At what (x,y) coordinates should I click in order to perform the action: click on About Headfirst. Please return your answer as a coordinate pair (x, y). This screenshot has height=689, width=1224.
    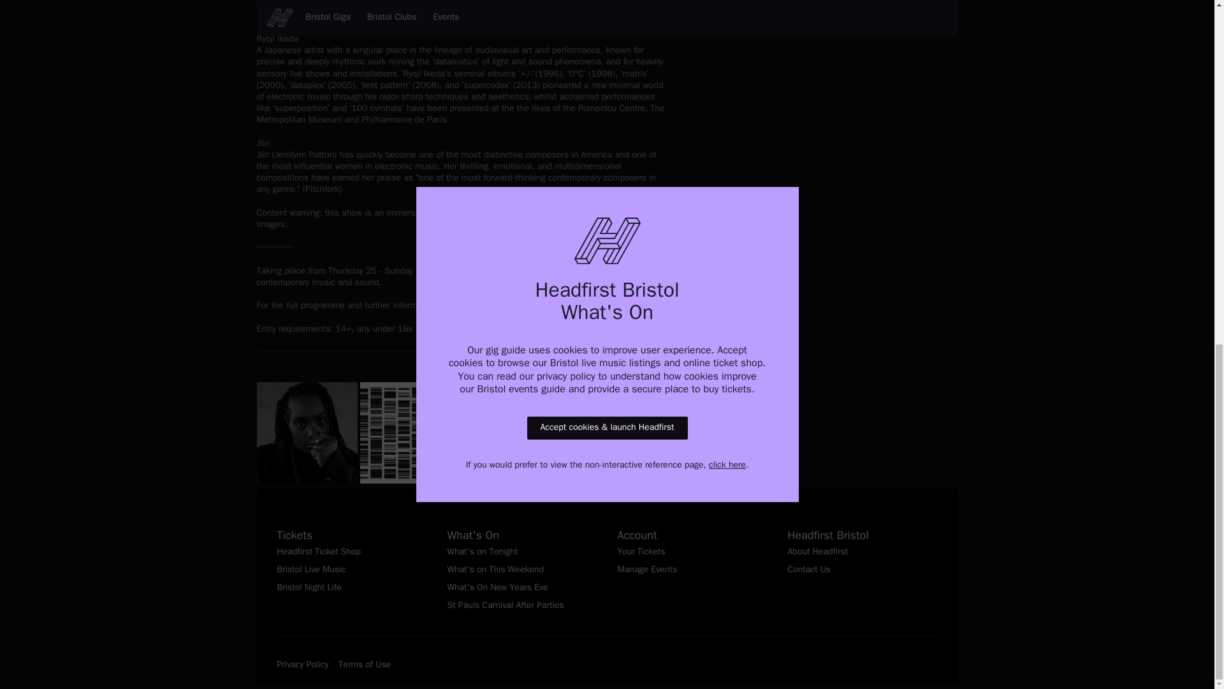
    Looking at the image, I should click on (863, 552).